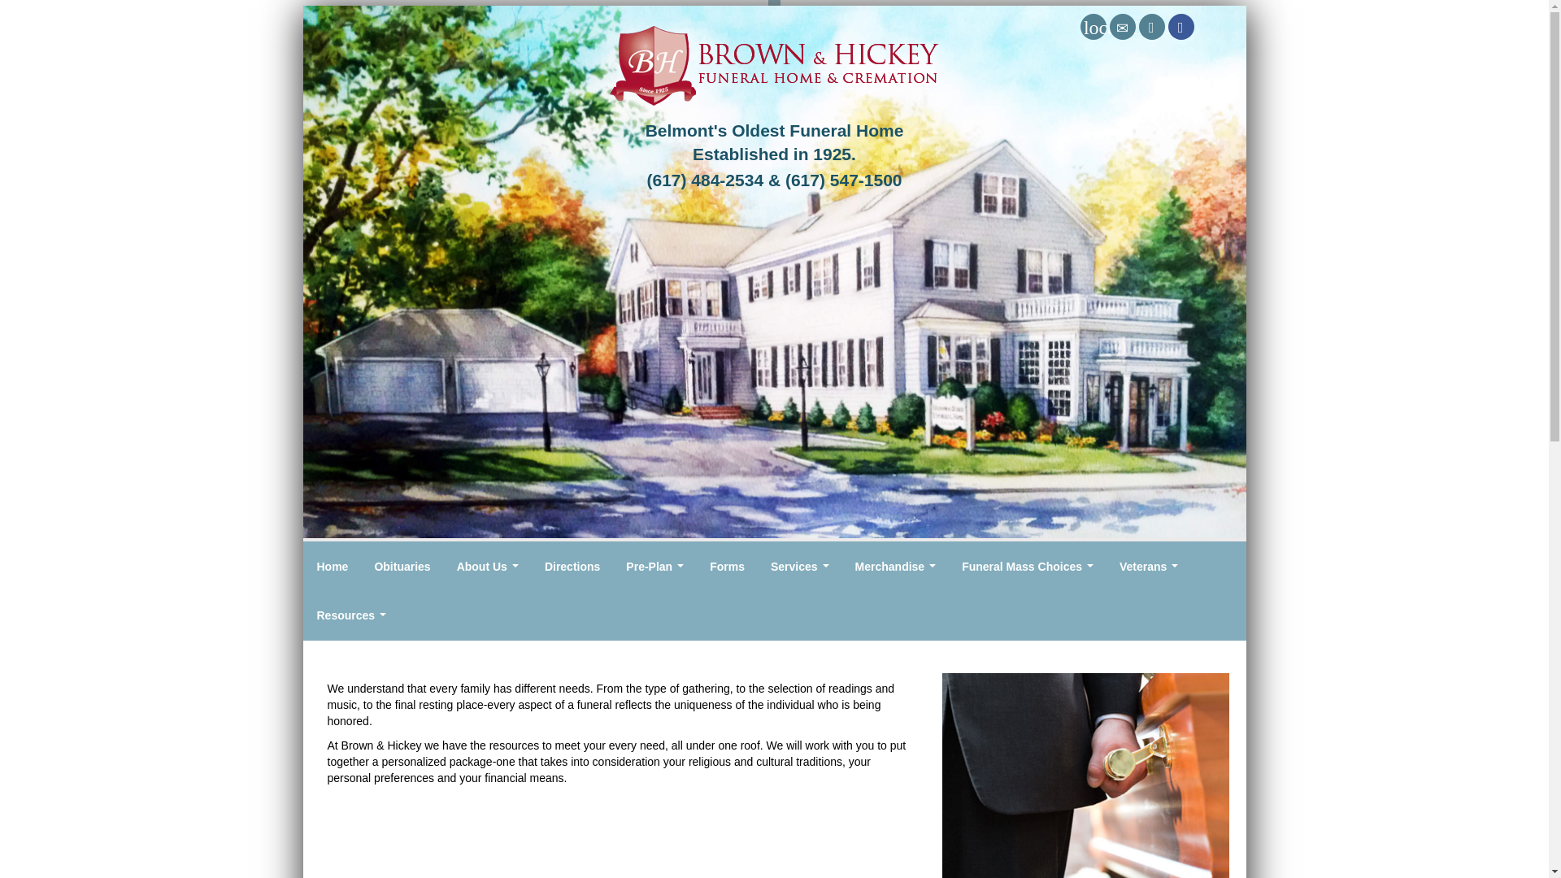 The image size is (1561, 878). I want to click on About Us..., so click(488, 566).